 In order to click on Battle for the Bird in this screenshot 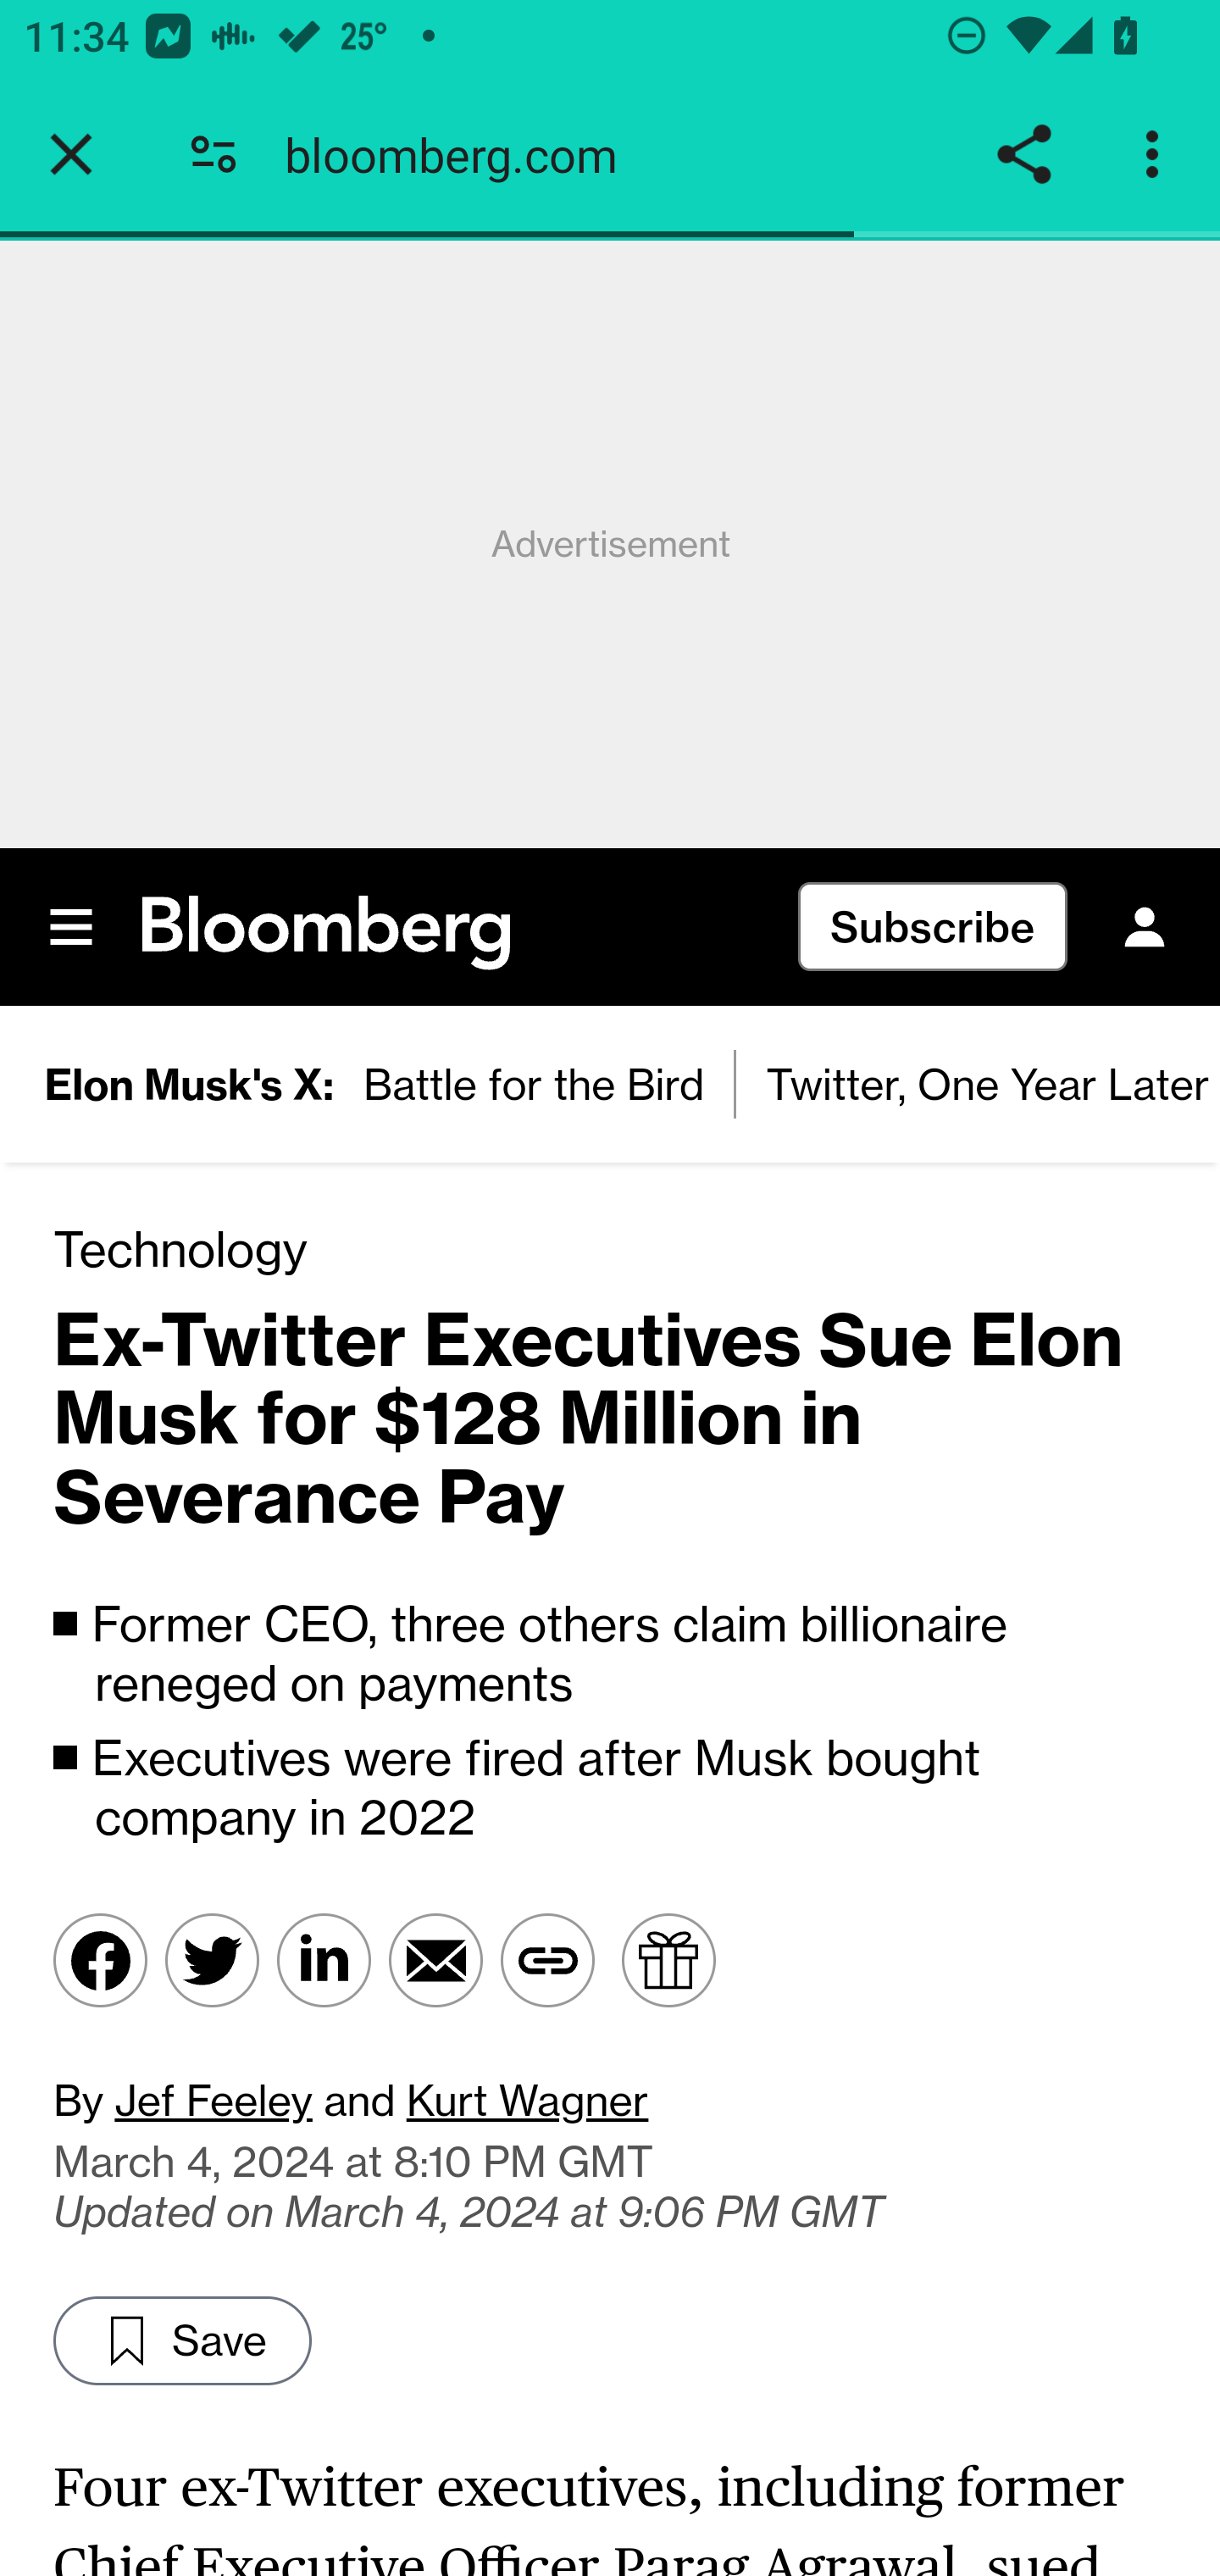, I will do `click(535, 1085)`.